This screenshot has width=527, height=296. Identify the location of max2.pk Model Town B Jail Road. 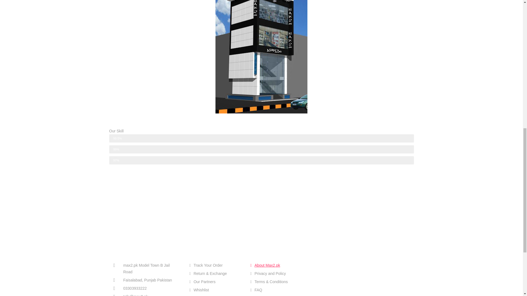
(146, 269).